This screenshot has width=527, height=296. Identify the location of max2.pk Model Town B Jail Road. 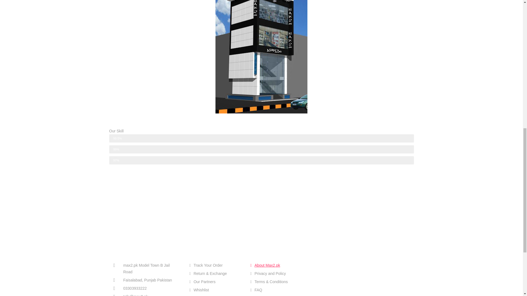
(146, 269).